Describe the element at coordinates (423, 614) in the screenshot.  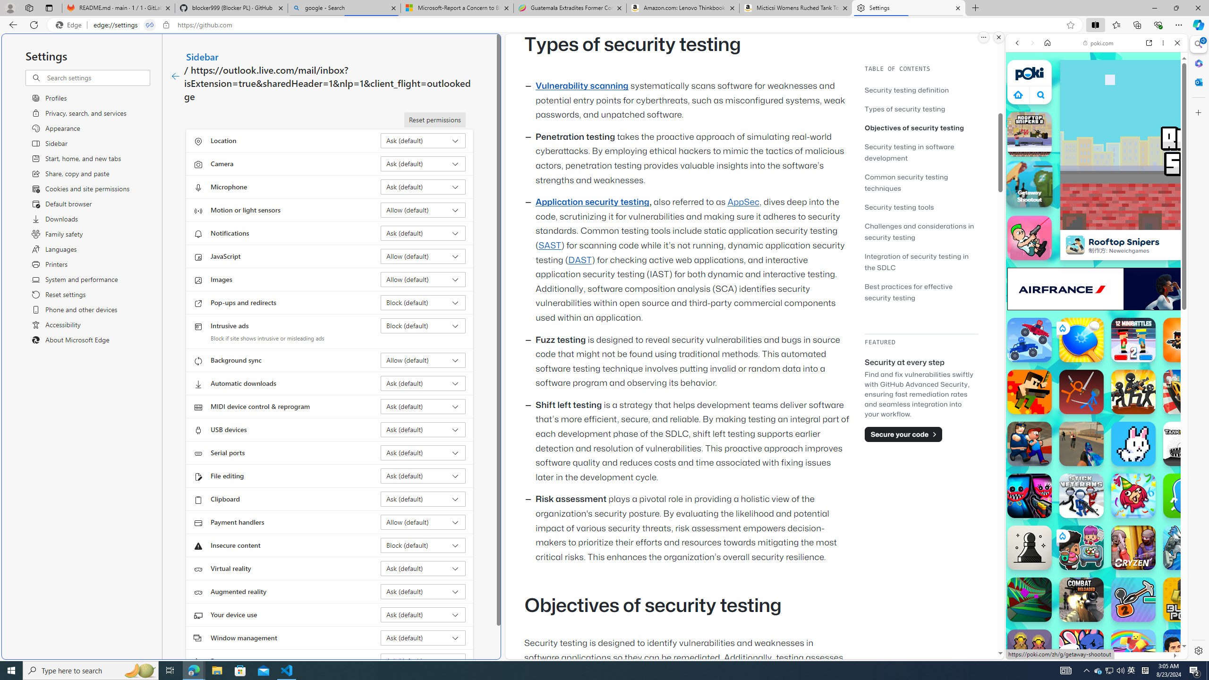
I see `Your device use Ask (default)` at that location.